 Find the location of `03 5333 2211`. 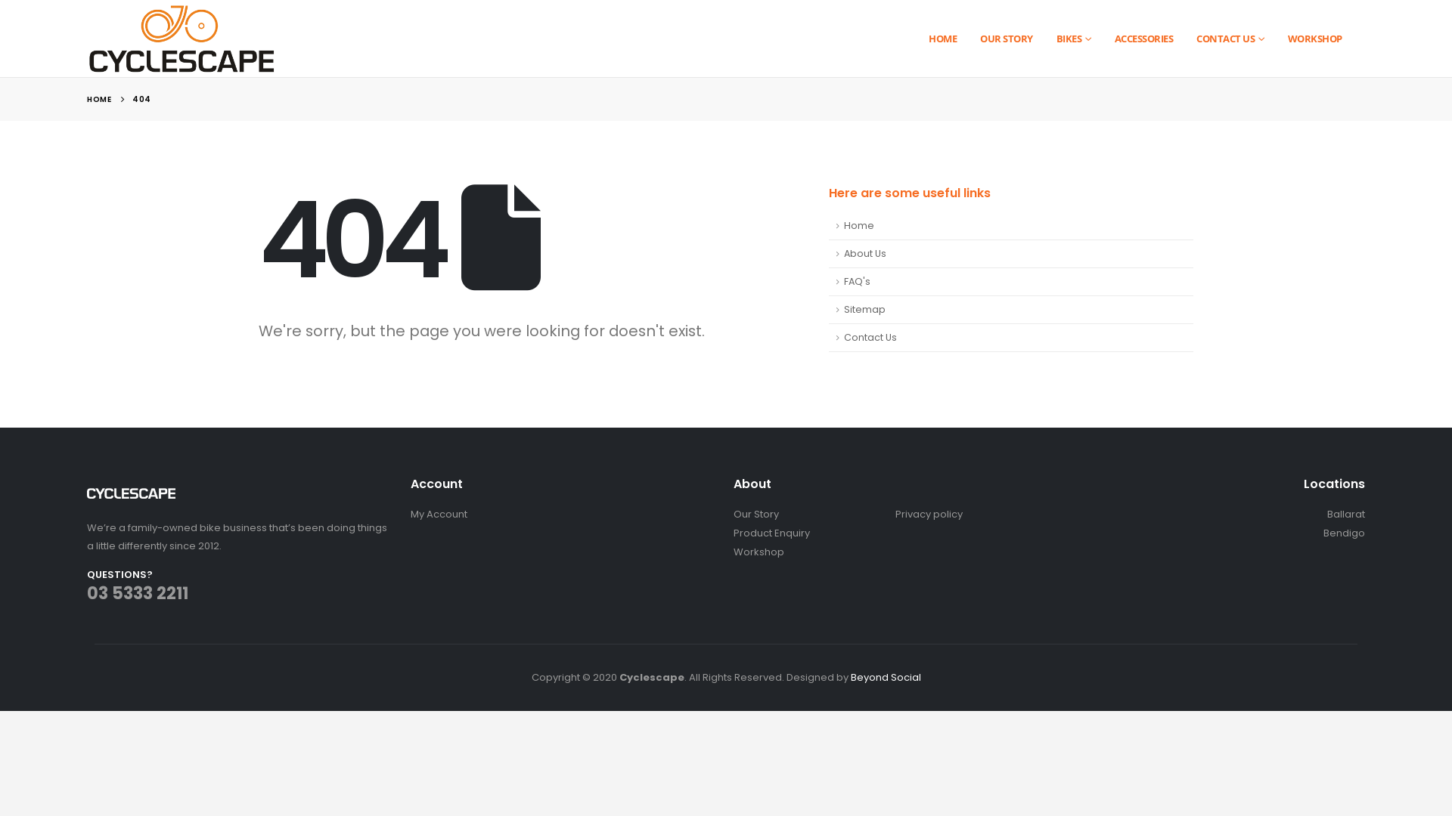

03 5333 2211 is located at coordinates (138, 593).